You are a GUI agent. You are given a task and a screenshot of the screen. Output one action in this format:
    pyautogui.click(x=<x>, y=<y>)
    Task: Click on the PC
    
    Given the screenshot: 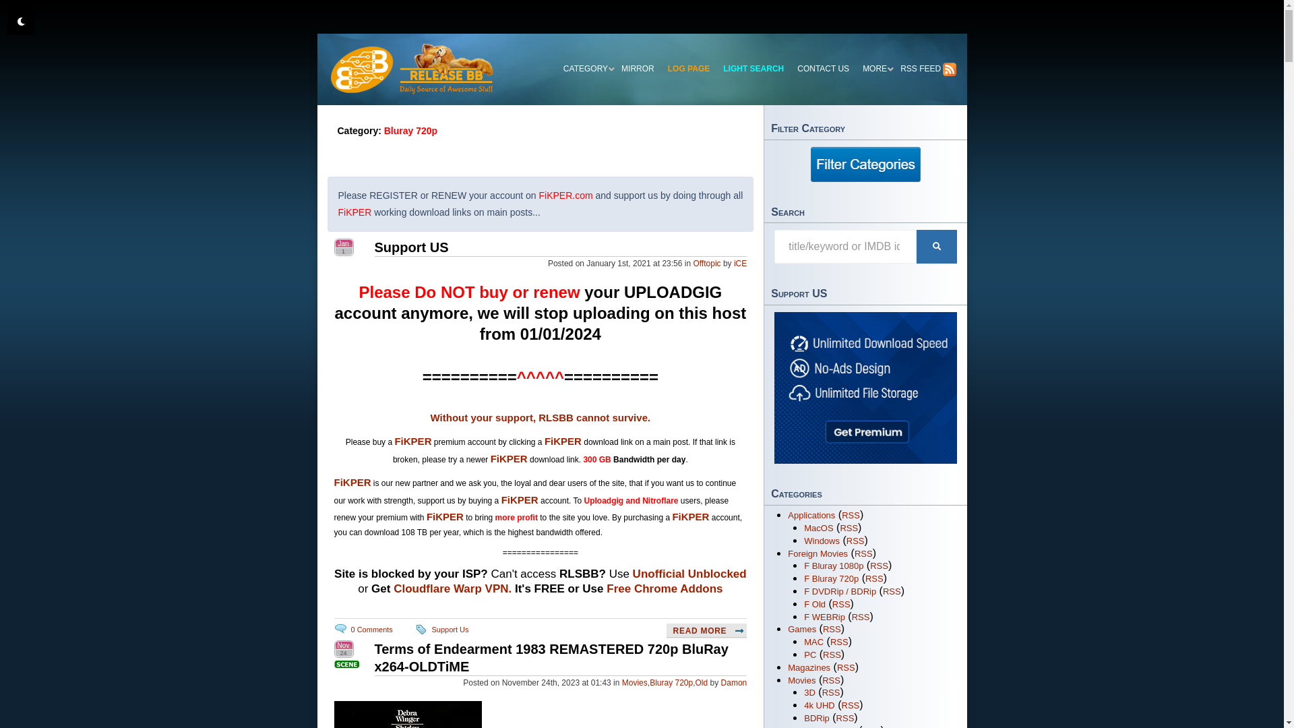 What is the action you would take?
    pyautogui.click(x=810, y=655)
    